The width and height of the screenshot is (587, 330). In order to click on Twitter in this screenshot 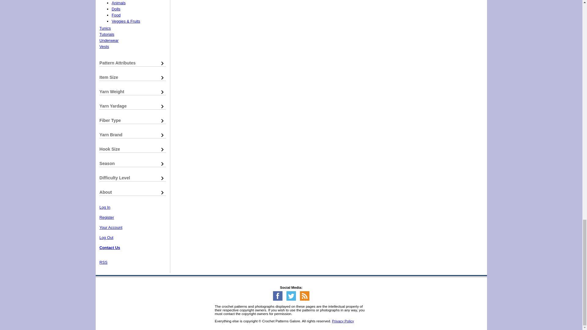, I will do `click(291, 299)`.